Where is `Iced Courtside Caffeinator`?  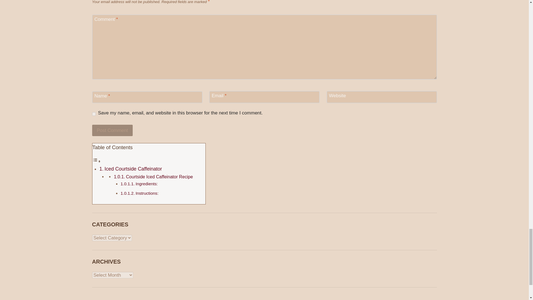 Iced Courtside Caffeinator is located at coordinates (133, 169).